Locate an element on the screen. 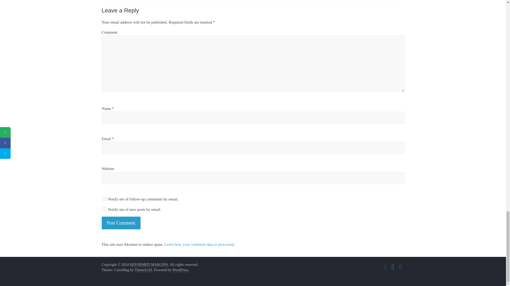 The image size is (510, 286). Post Comment is located at coordinates (121, 223).